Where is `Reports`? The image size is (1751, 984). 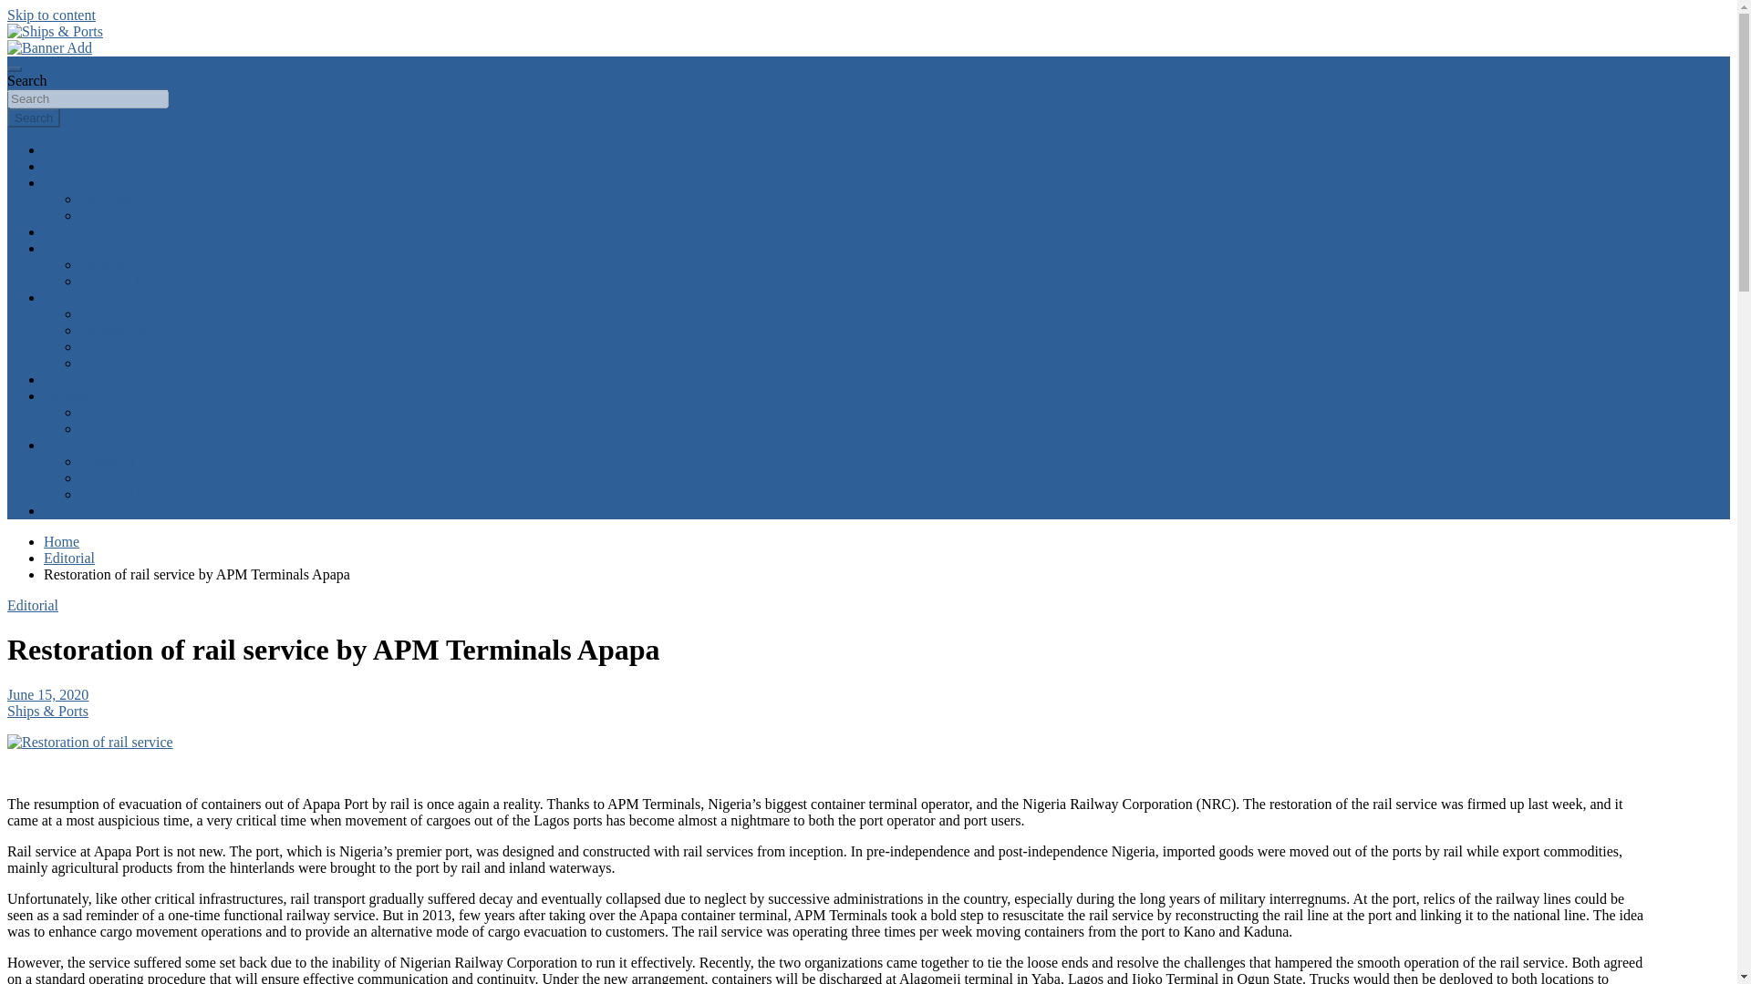 Reports is located at coordinates (103, 264).